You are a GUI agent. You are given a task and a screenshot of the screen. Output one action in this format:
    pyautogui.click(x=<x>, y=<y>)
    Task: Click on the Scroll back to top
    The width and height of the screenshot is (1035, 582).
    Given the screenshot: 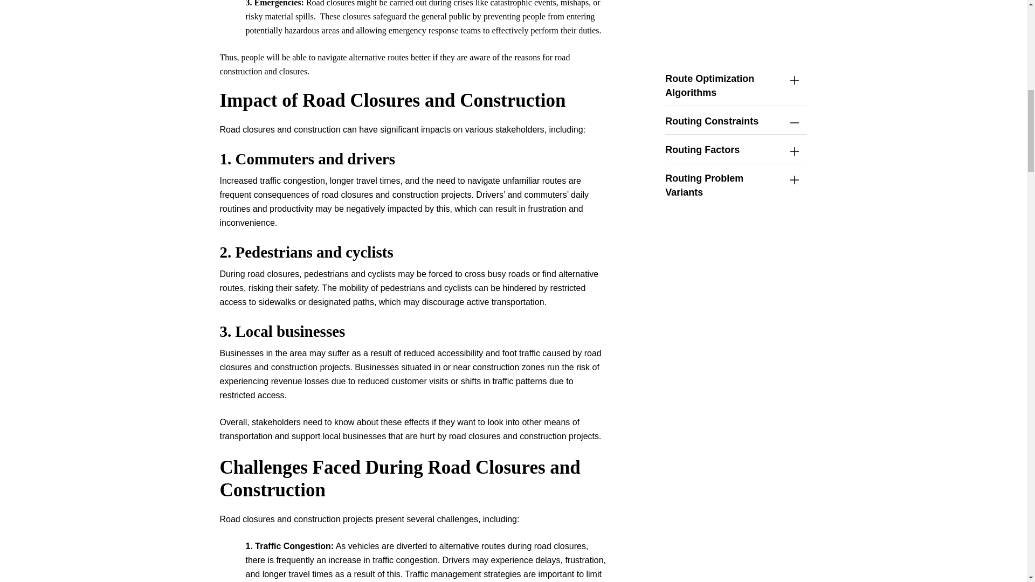 What is the action you would take?
    pyautogui.click(x=997, y=458)
    